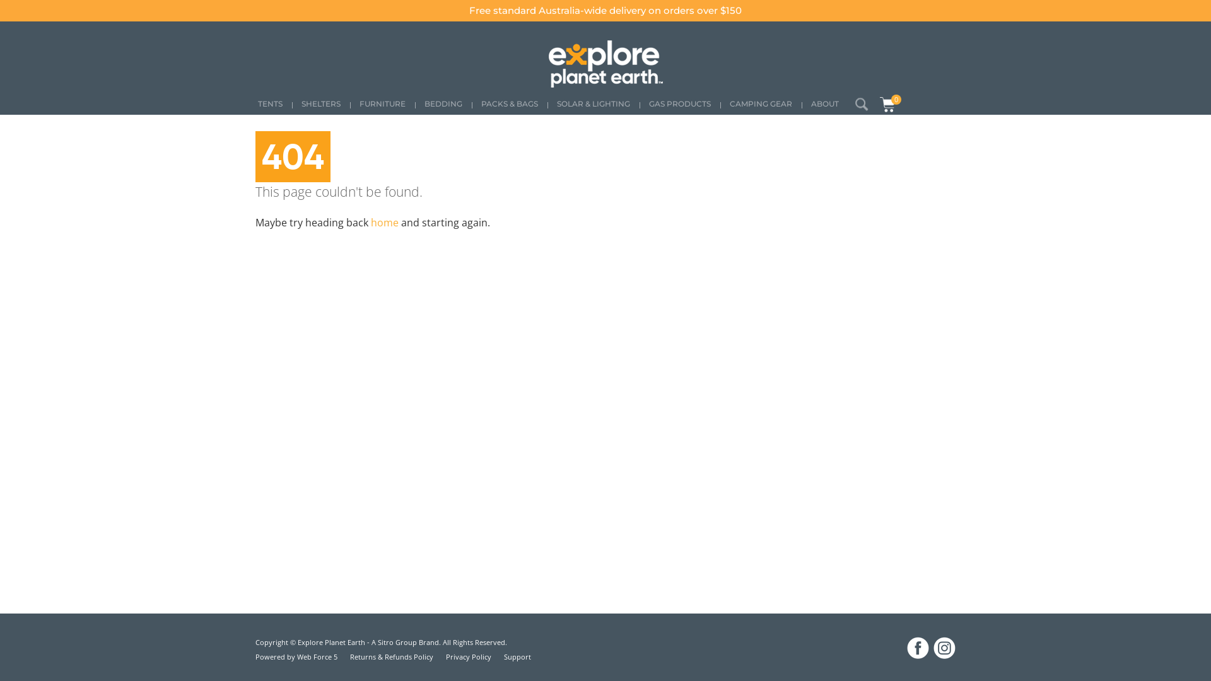 The width and height of the screenshot is (1211, 681). What do you see at coordinates (888, 105) in the screenshot?
I see `0` at bounding box center [888, 105].